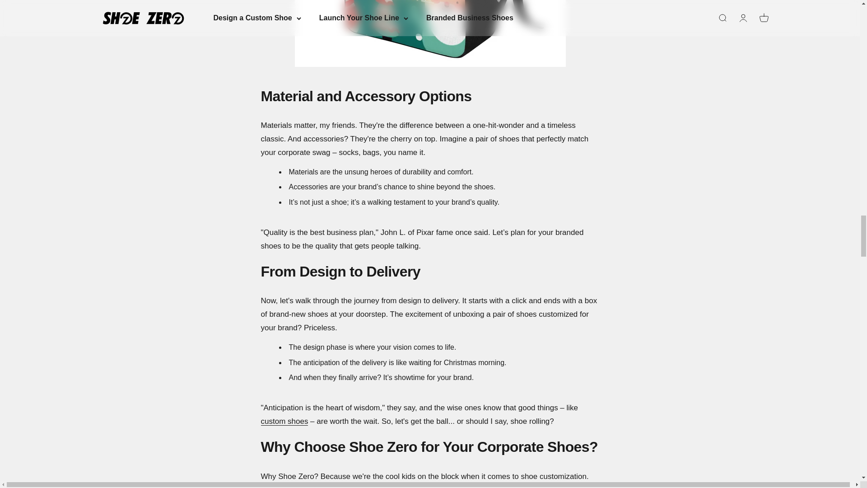 This screenshot has width=867, height=488. Describe the element at coordinates (284, 421) in the screenshot. I see `custom shoes` at that location.